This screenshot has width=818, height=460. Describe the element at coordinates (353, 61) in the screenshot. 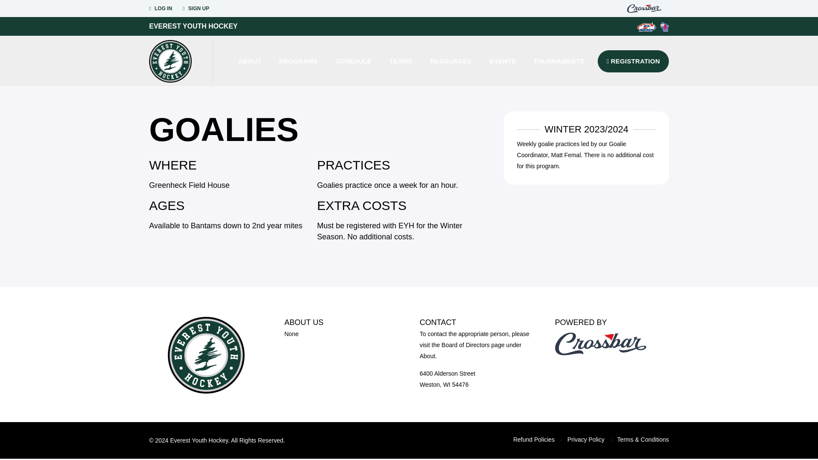

I see `SCHEDULE` at that location.